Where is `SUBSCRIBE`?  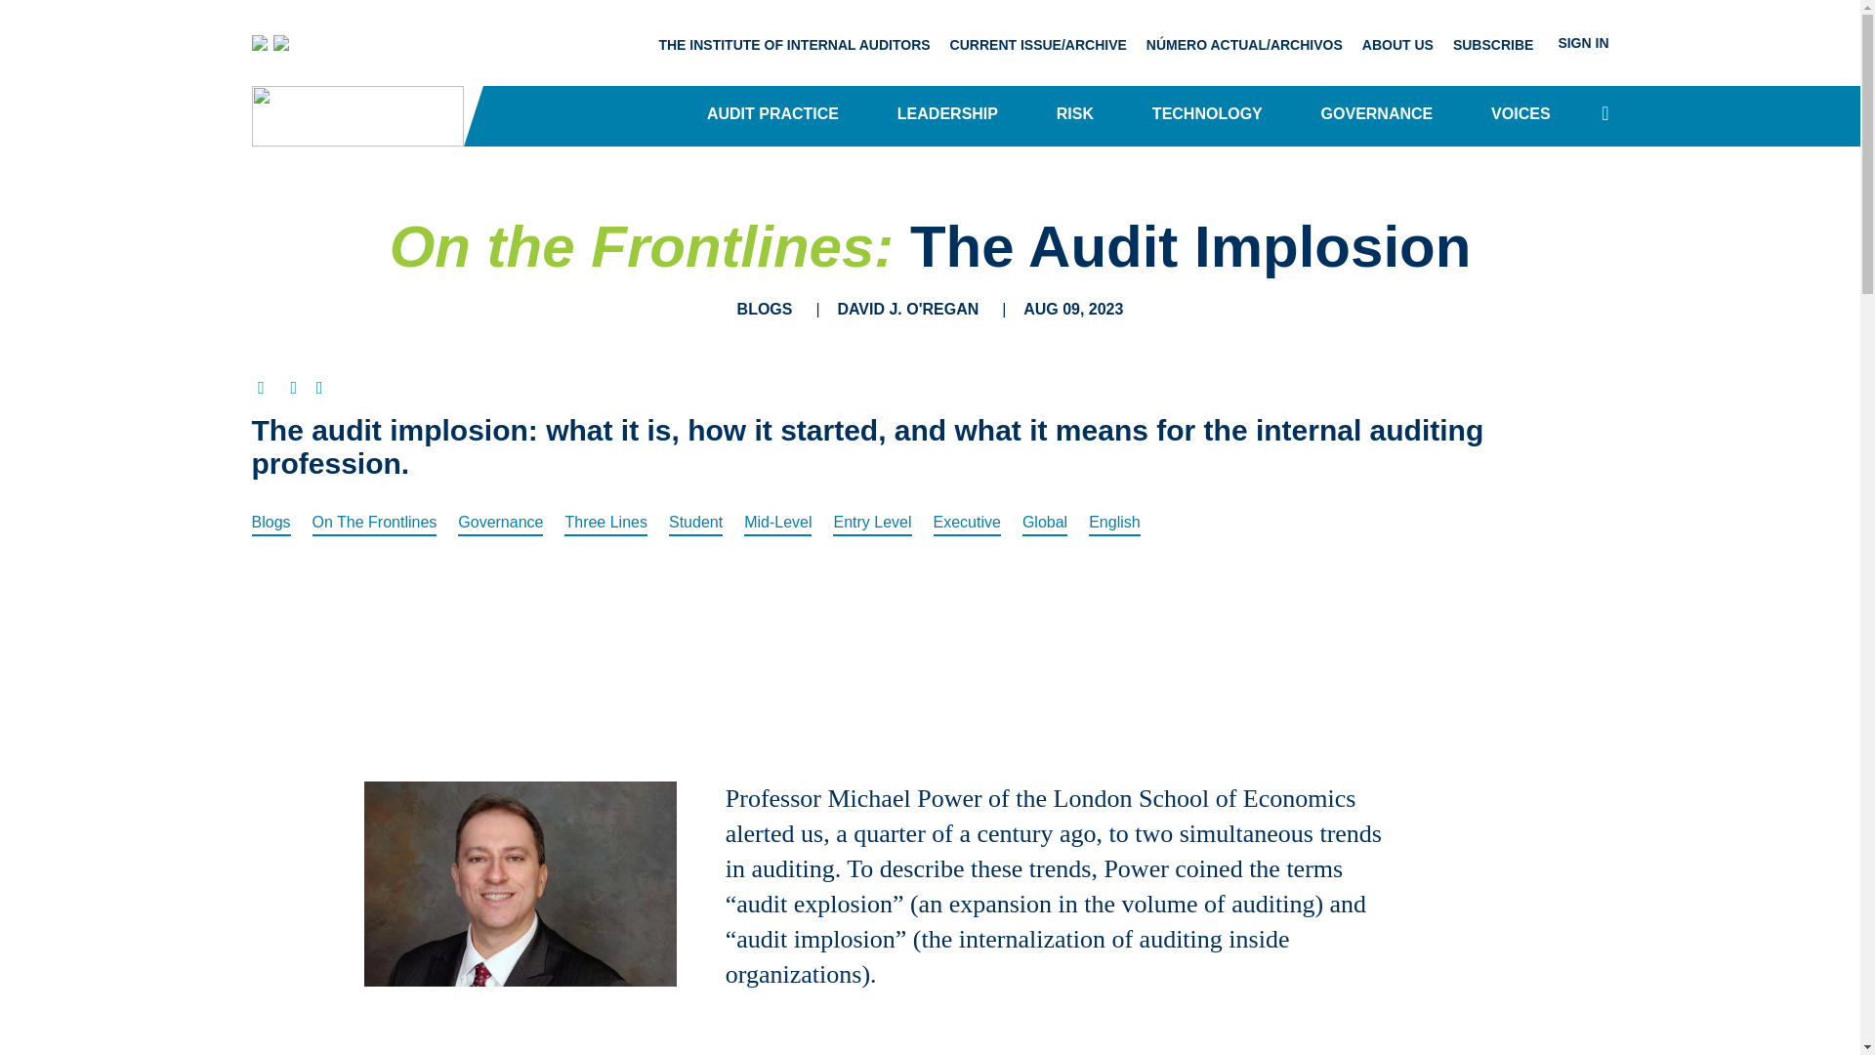 SUBSCRIBE is located at coordinates (1493, 43).